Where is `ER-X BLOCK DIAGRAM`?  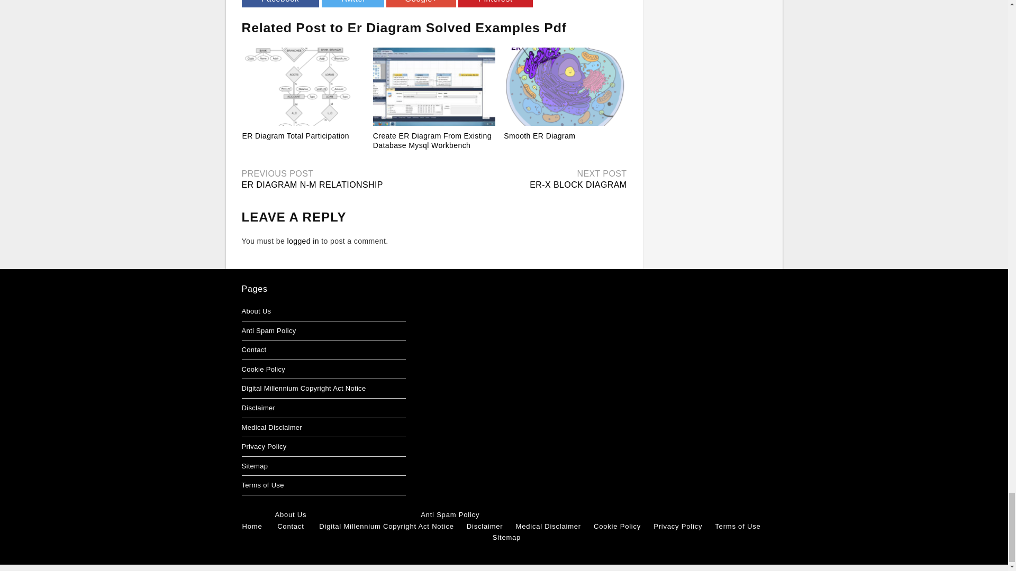
ER-X BLOCK DIAGRAM is located at coordinates (578, 185).